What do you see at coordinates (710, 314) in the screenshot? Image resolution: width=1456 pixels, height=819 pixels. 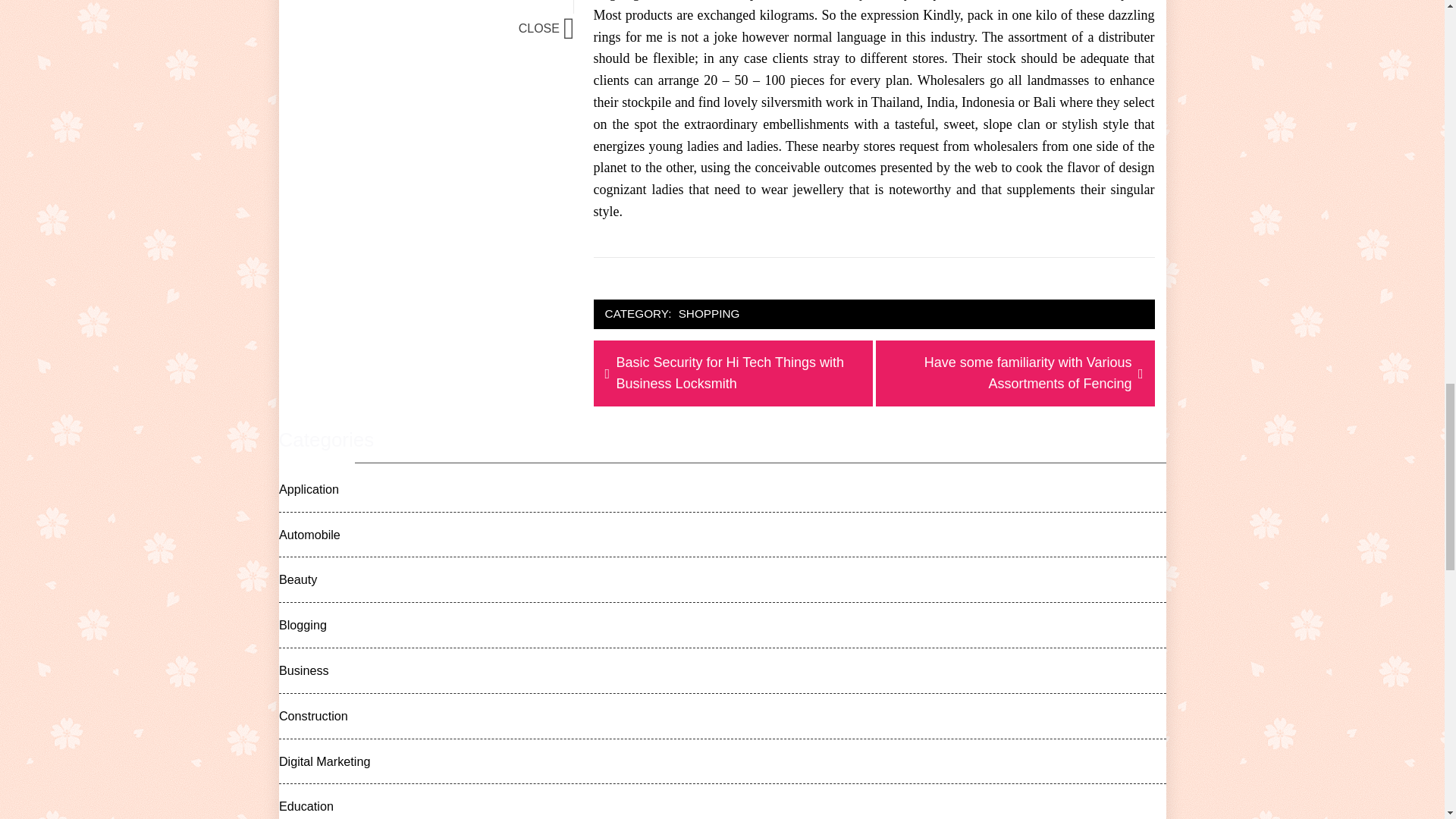 I see `SHOPPING` at bounding box center [710, 314].